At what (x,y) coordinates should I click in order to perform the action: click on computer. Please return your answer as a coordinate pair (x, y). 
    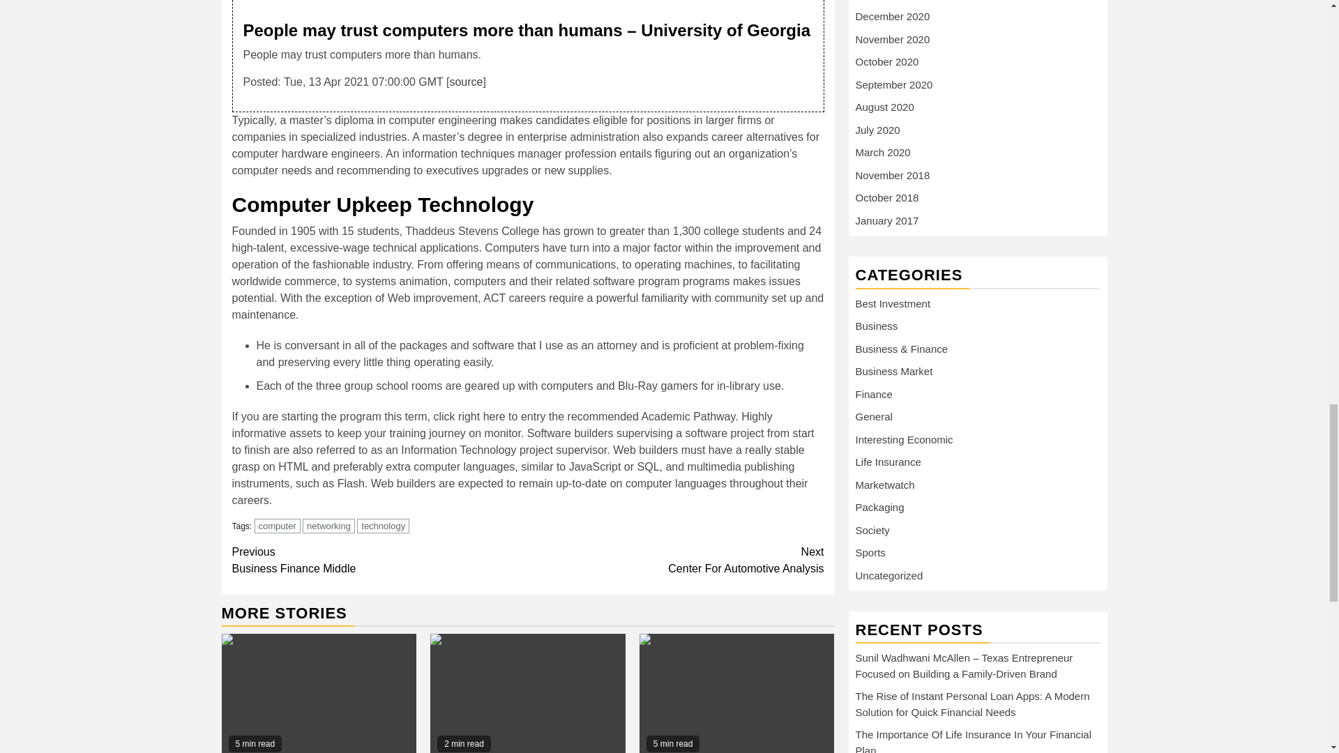
    Looking at the image, I should click on (328, 526).